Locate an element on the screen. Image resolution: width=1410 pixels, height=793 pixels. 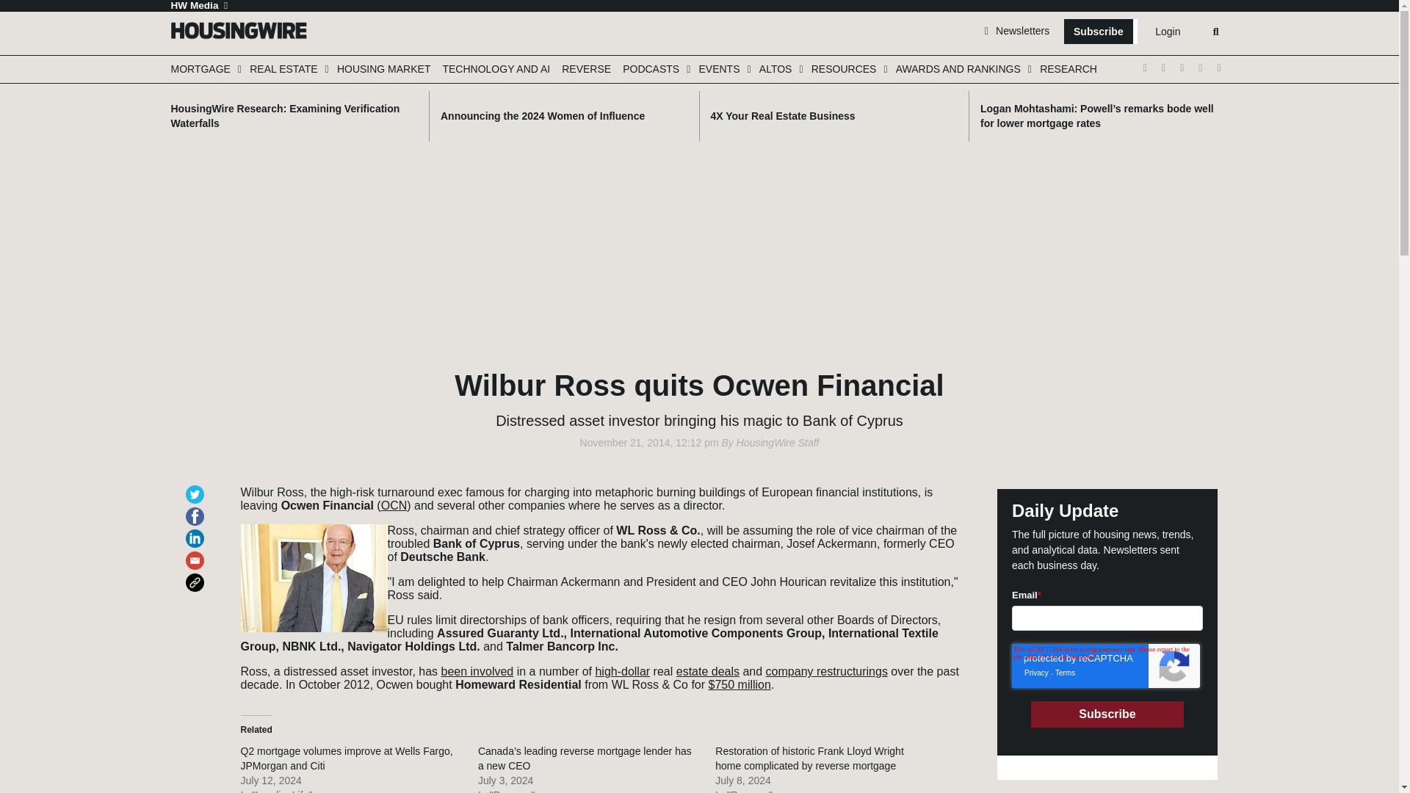
Click to share on LinkedIn is located at coordinates (197, 532).